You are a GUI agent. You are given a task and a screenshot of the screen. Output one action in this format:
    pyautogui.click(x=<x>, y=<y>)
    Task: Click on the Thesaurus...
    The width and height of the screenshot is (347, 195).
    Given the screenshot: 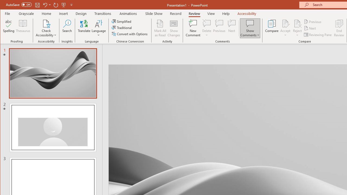 What is the action you would take?
    pyautogui.click(x=23, y=28)
    